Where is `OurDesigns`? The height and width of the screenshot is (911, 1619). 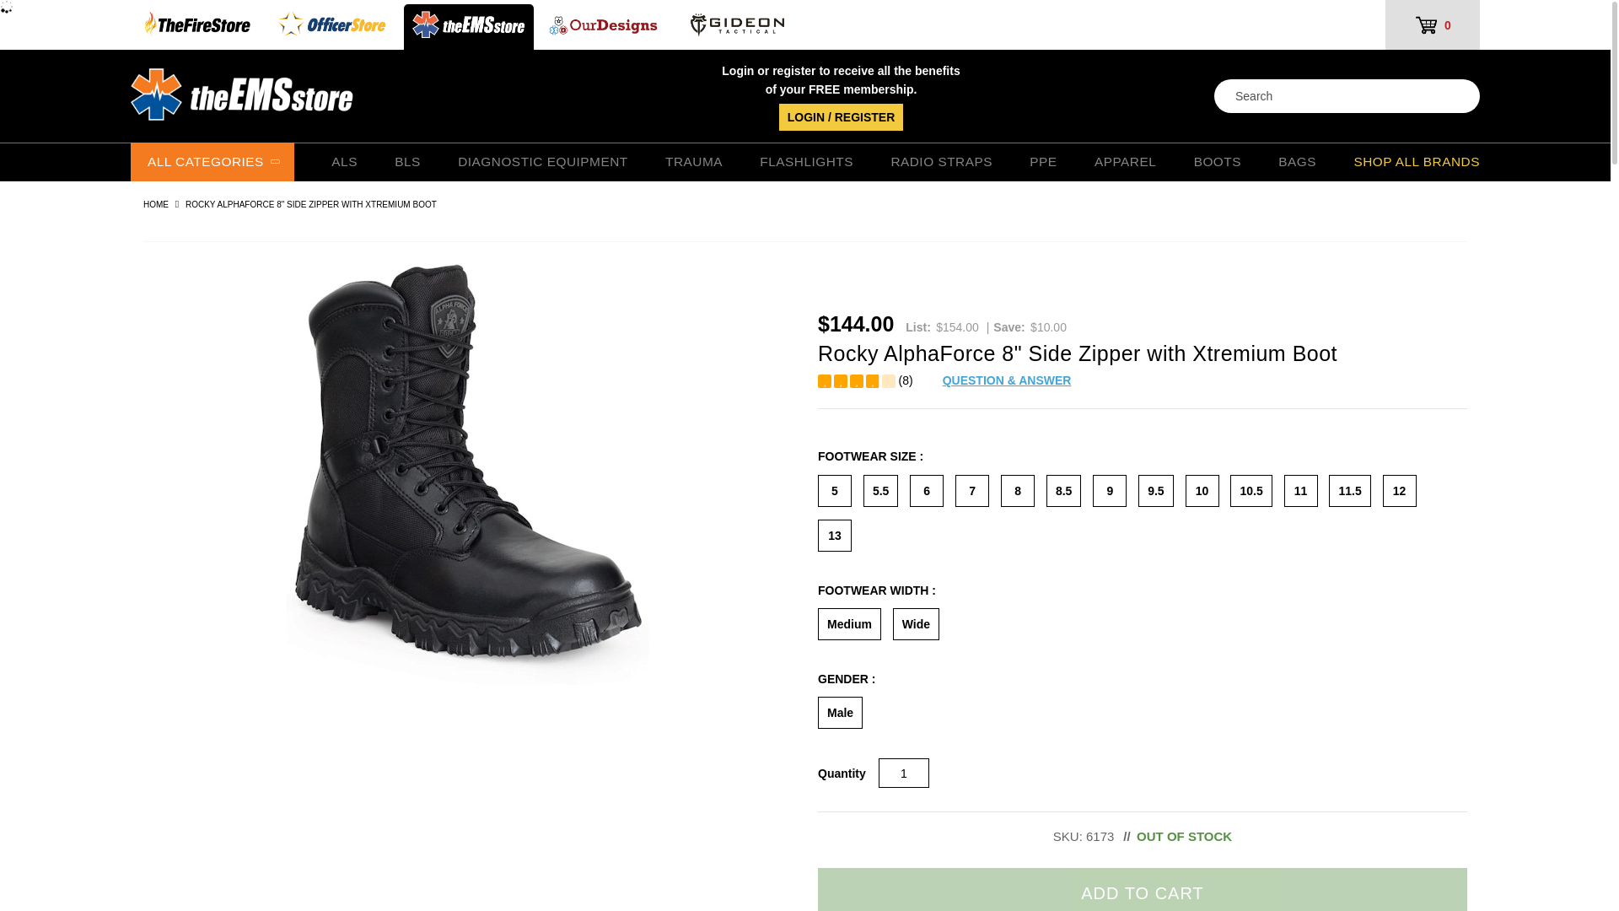
OurDesigns is located at coordinates (604, 27).